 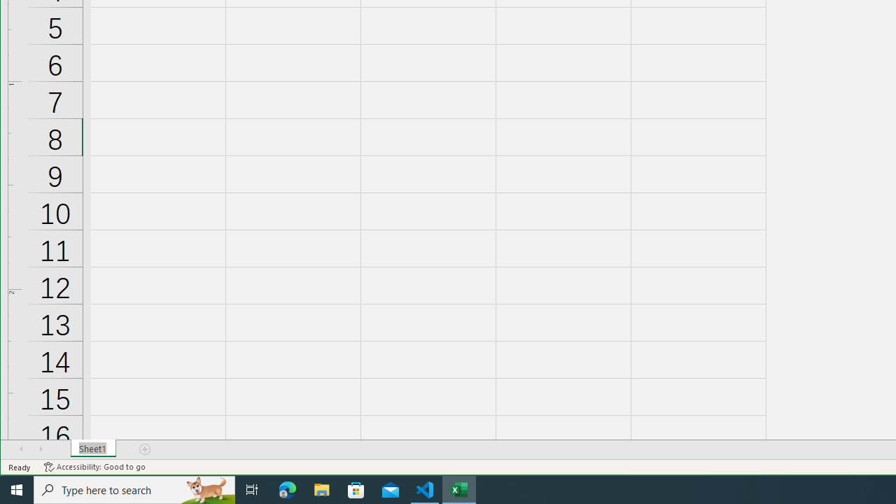 What do you see at coordinates (252, 490) in the screenshot?
I see `Task View` at bounding box center [252, 490].